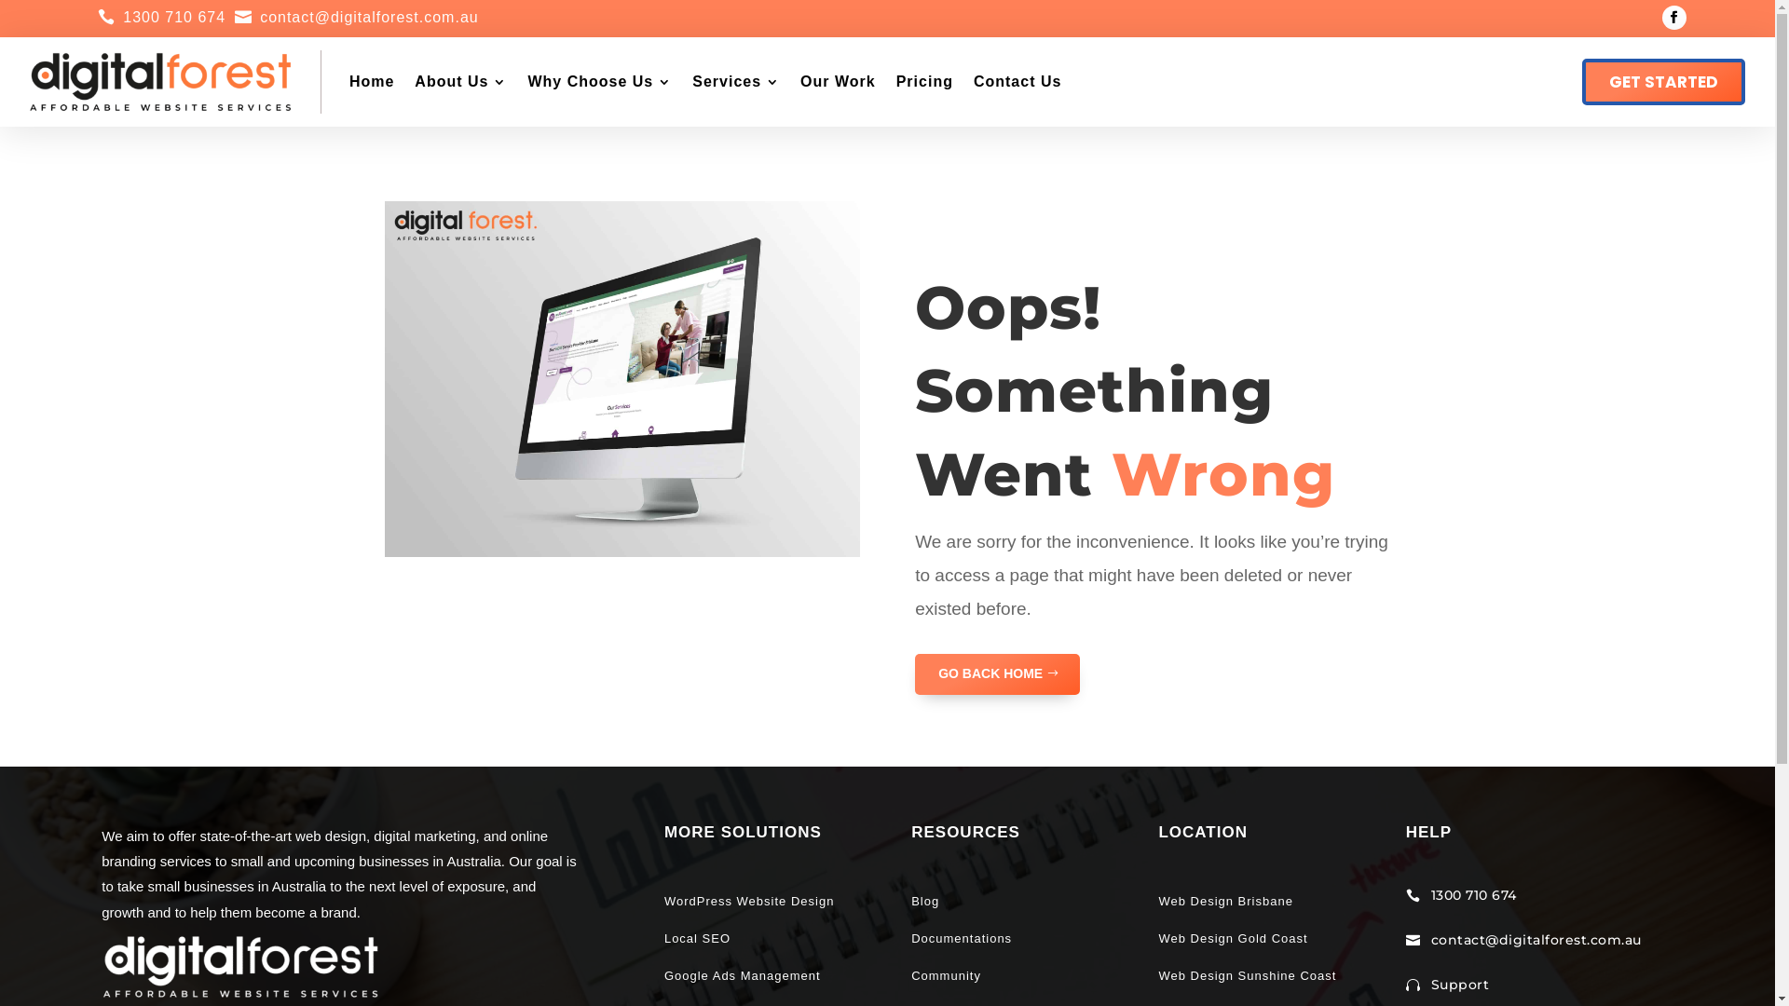 The image size is (1789, 1006). What do you see at coordinates (751, 902) in the screenshot?
I see `WordPress Website Design ` at bounding box center [751, 902].